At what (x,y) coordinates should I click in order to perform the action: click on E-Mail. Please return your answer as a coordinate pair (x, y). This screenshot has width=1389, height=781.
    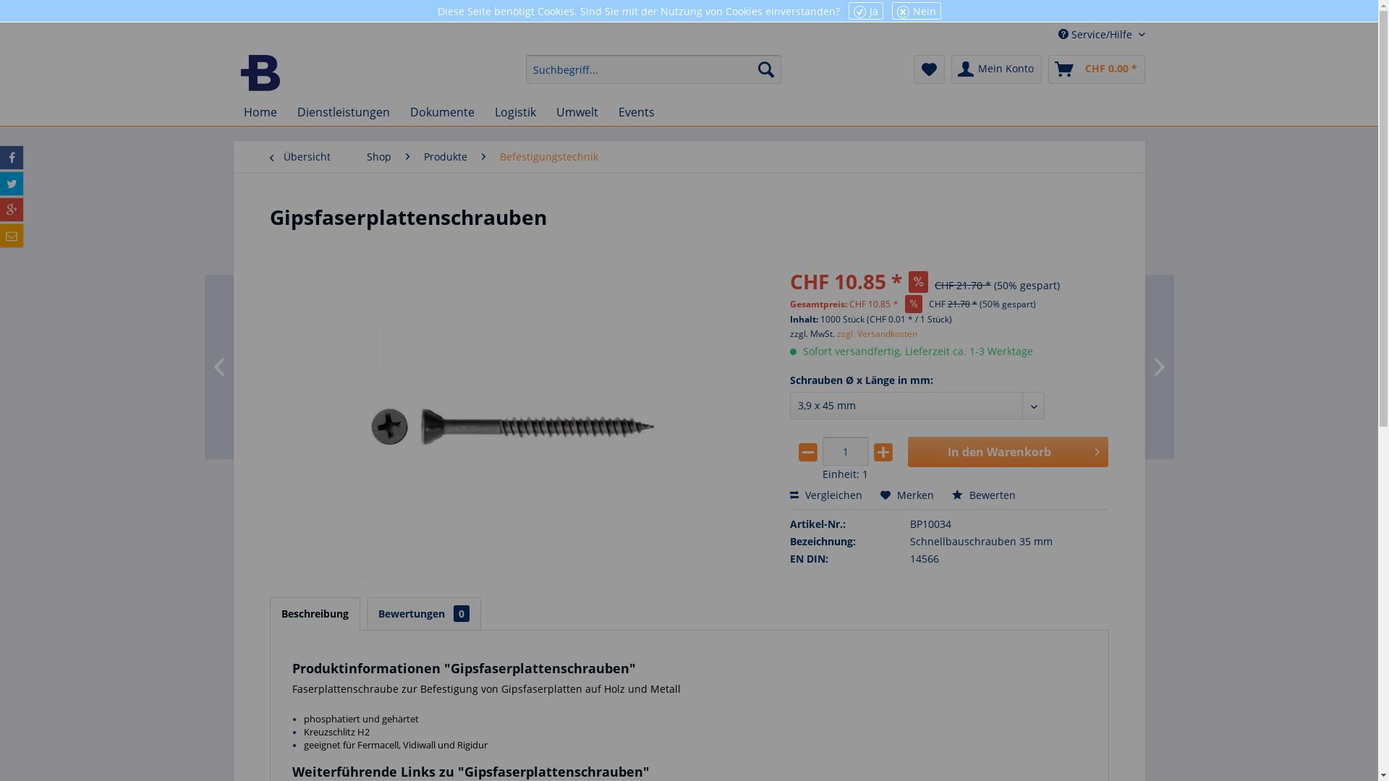
    Looking at the image, I should click on (12, 236).